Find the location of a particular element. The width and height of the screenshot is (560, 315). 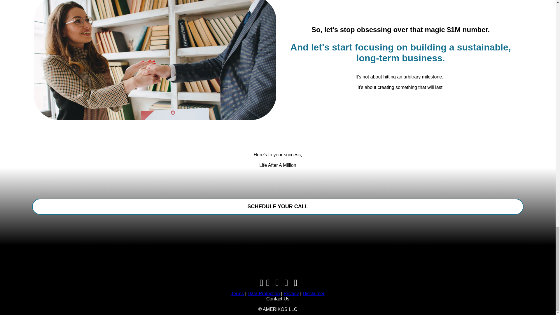

Privacy is located at coordinates (291, 293).